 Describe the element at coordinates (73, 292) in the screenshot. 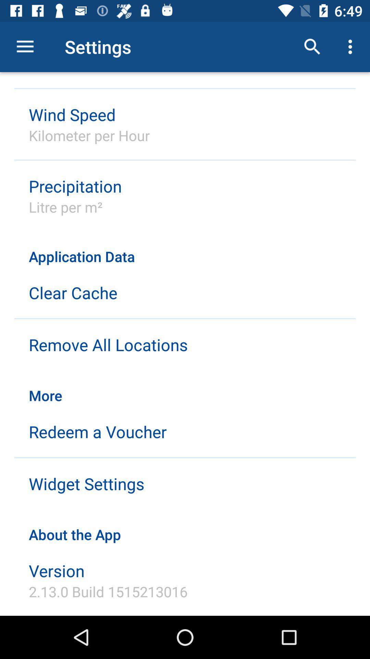

I see `select the item below the application data` at that location.